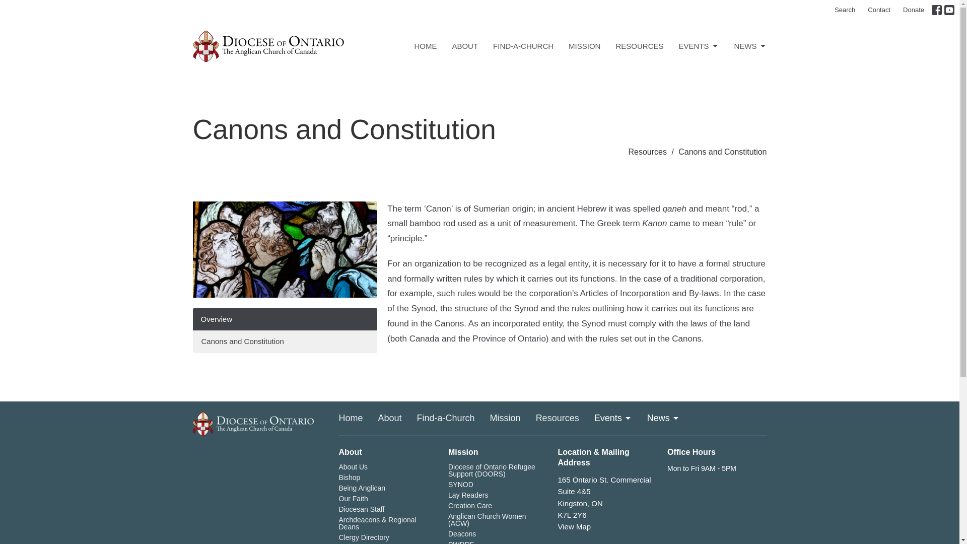  What do you see at coordinates (584, 46) in the screenshot?
I see `MISSION` at bounding box center [584, 46].